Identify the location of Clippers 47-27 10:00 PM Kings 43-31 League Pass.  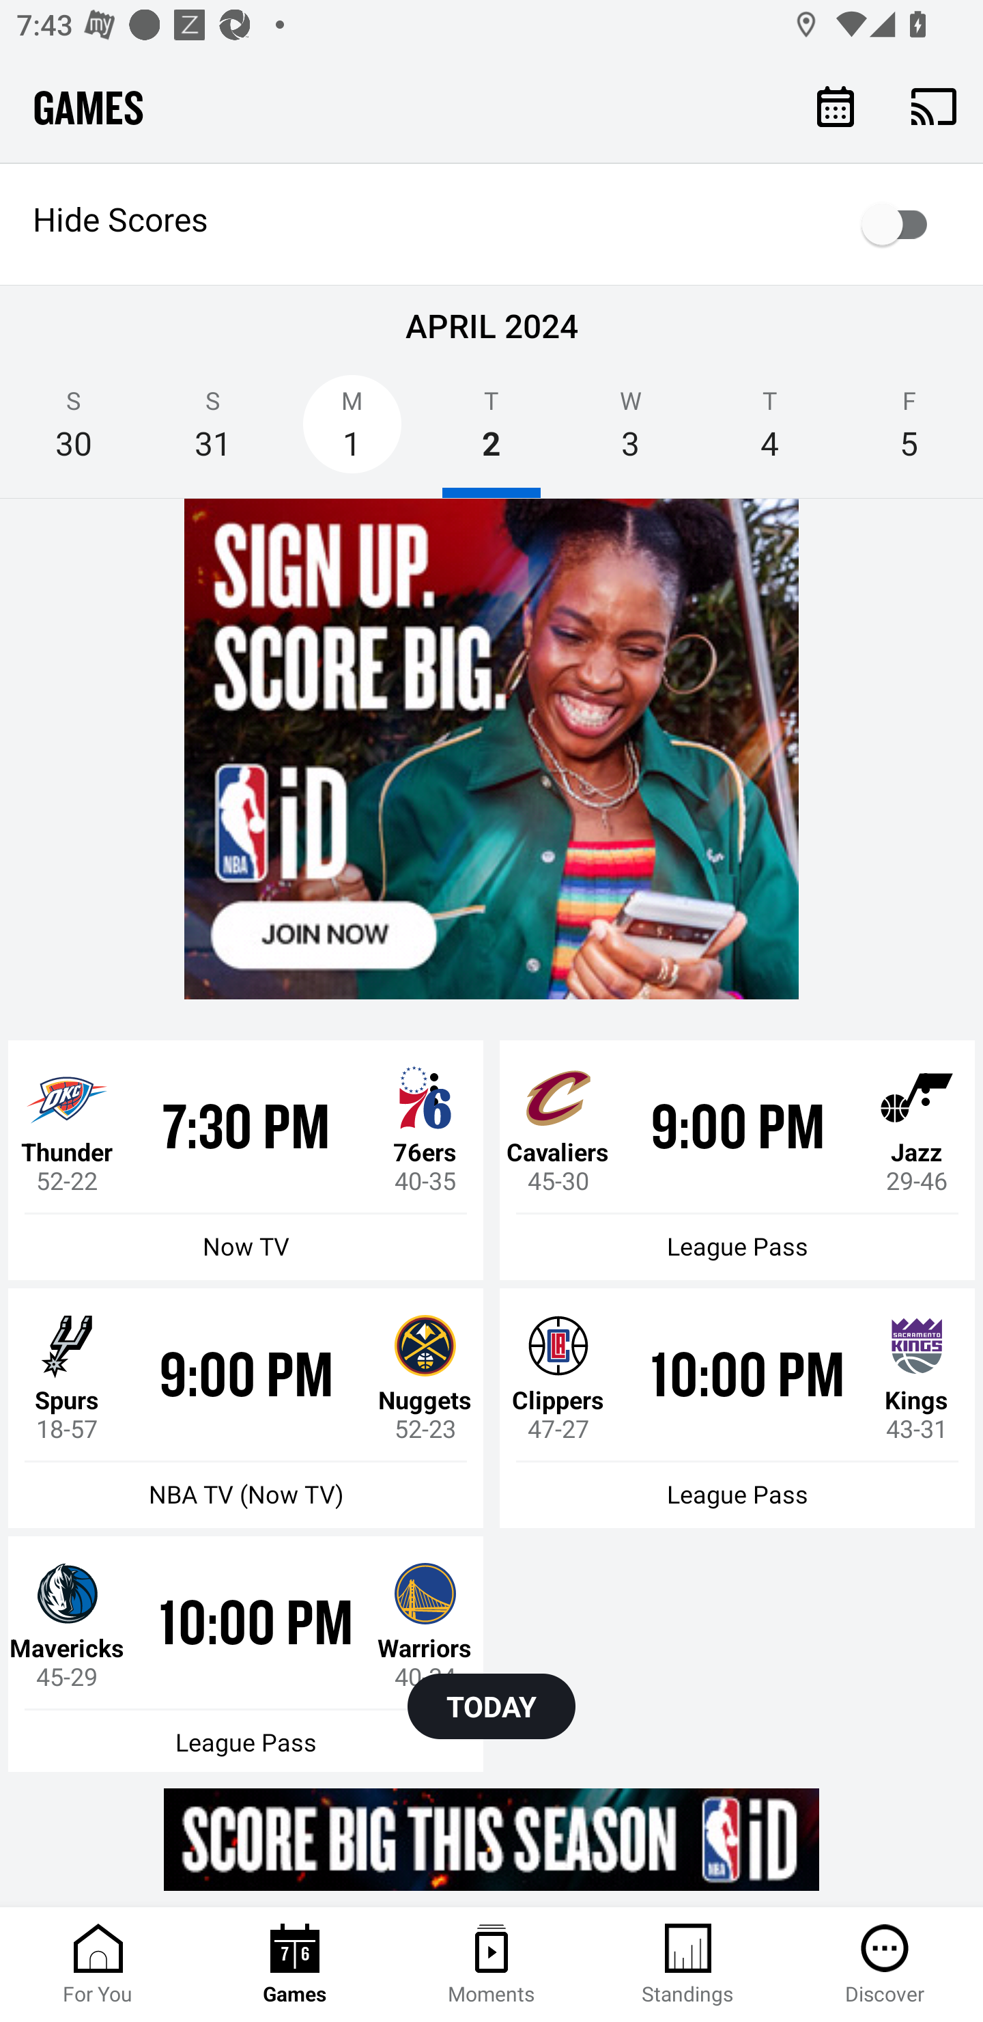
(737, 1408).